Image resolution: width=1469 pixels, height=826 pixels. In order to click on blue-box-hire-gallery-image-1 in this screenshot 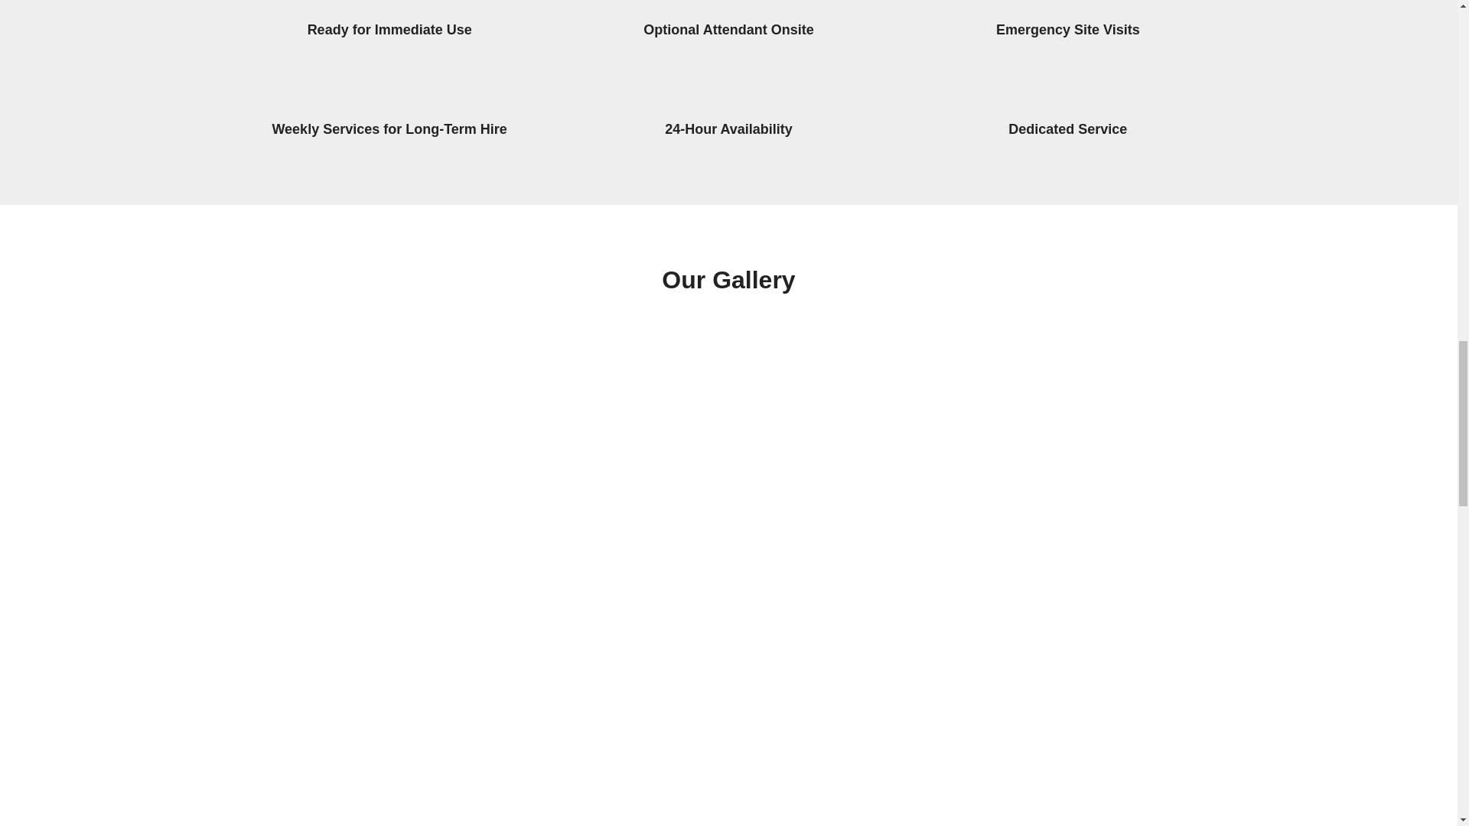, I will do `click(355, 602)`.